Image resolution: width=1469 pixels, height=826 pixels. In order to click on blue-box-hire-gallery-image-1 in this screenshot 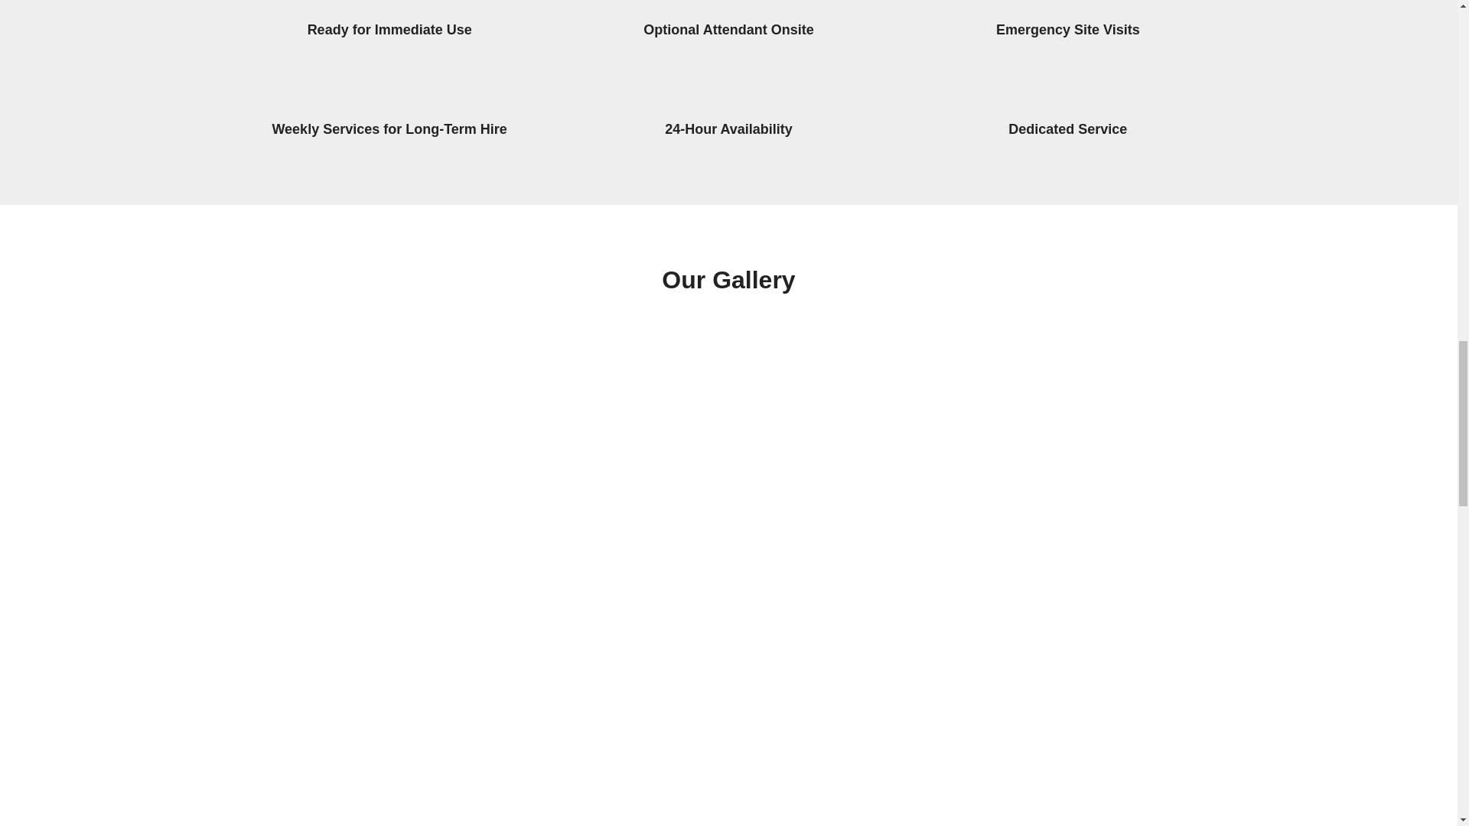, I will do `click(355, 602)`.